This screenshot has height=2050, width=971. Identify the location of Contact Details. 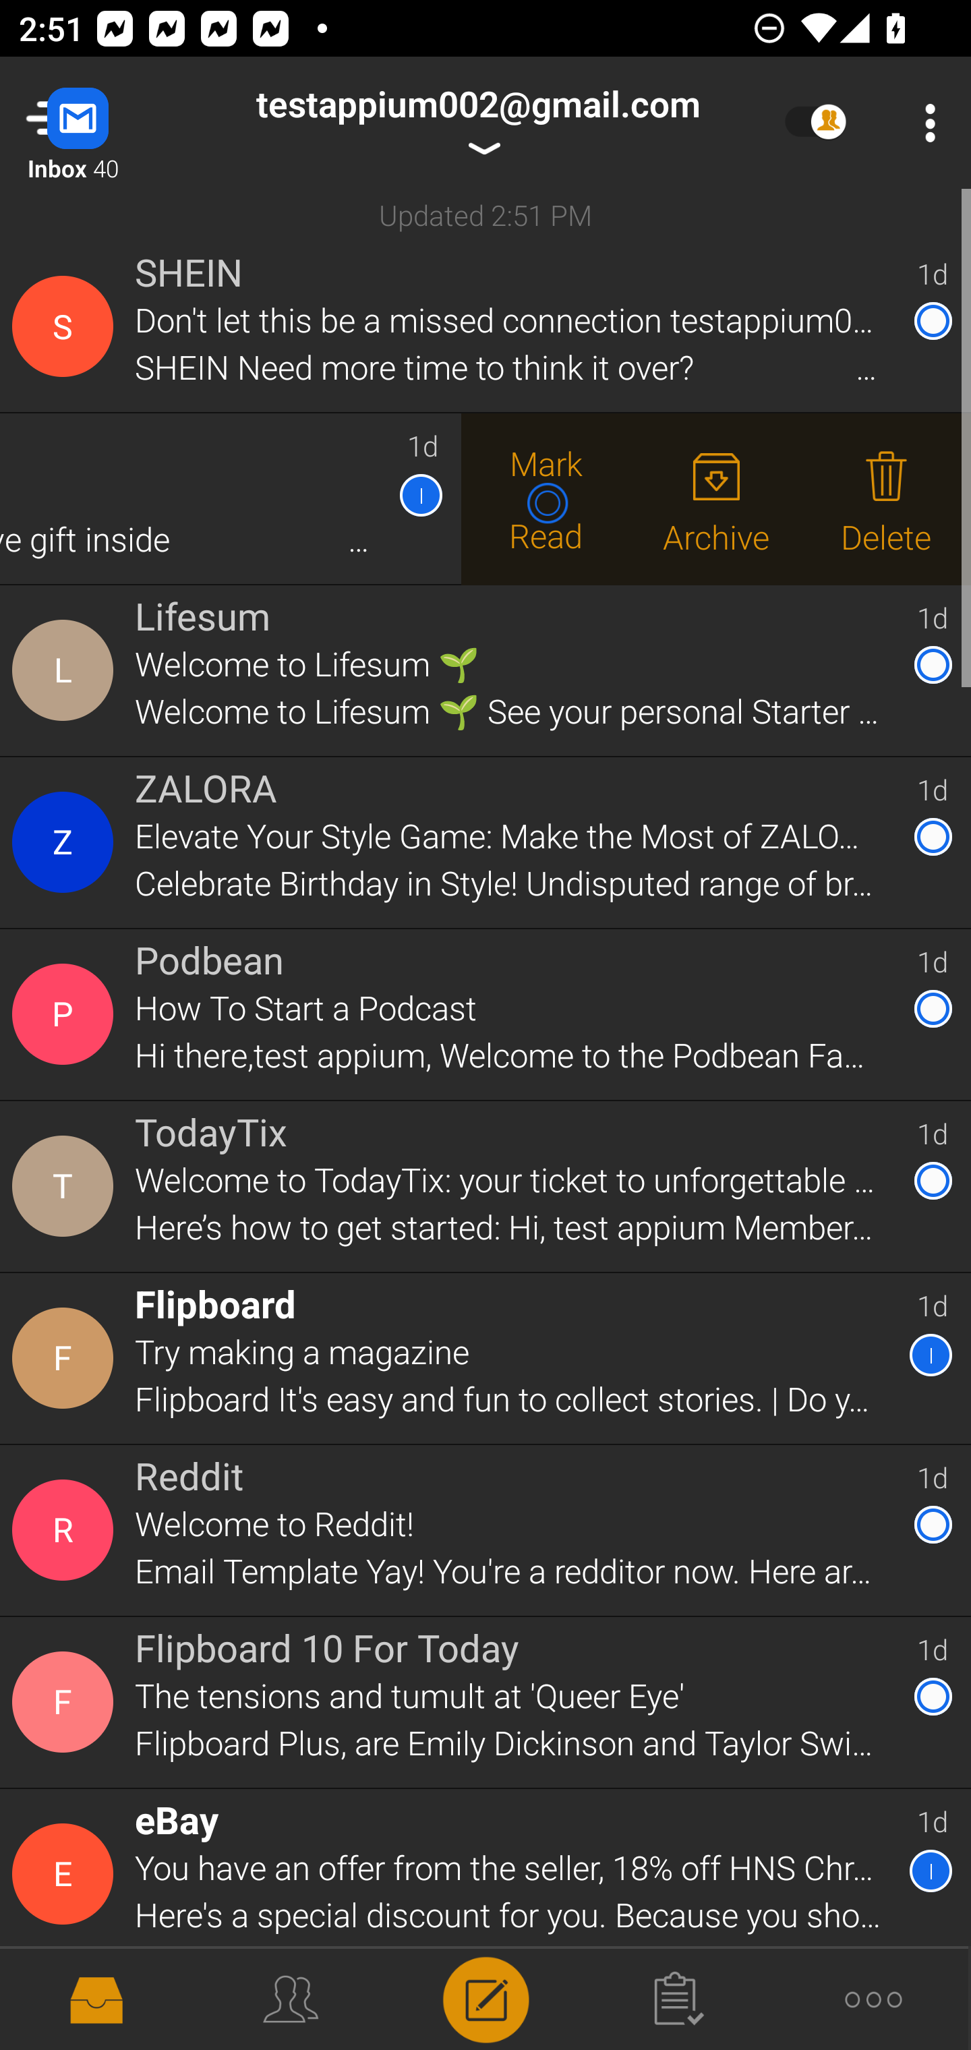
(66, 1530).